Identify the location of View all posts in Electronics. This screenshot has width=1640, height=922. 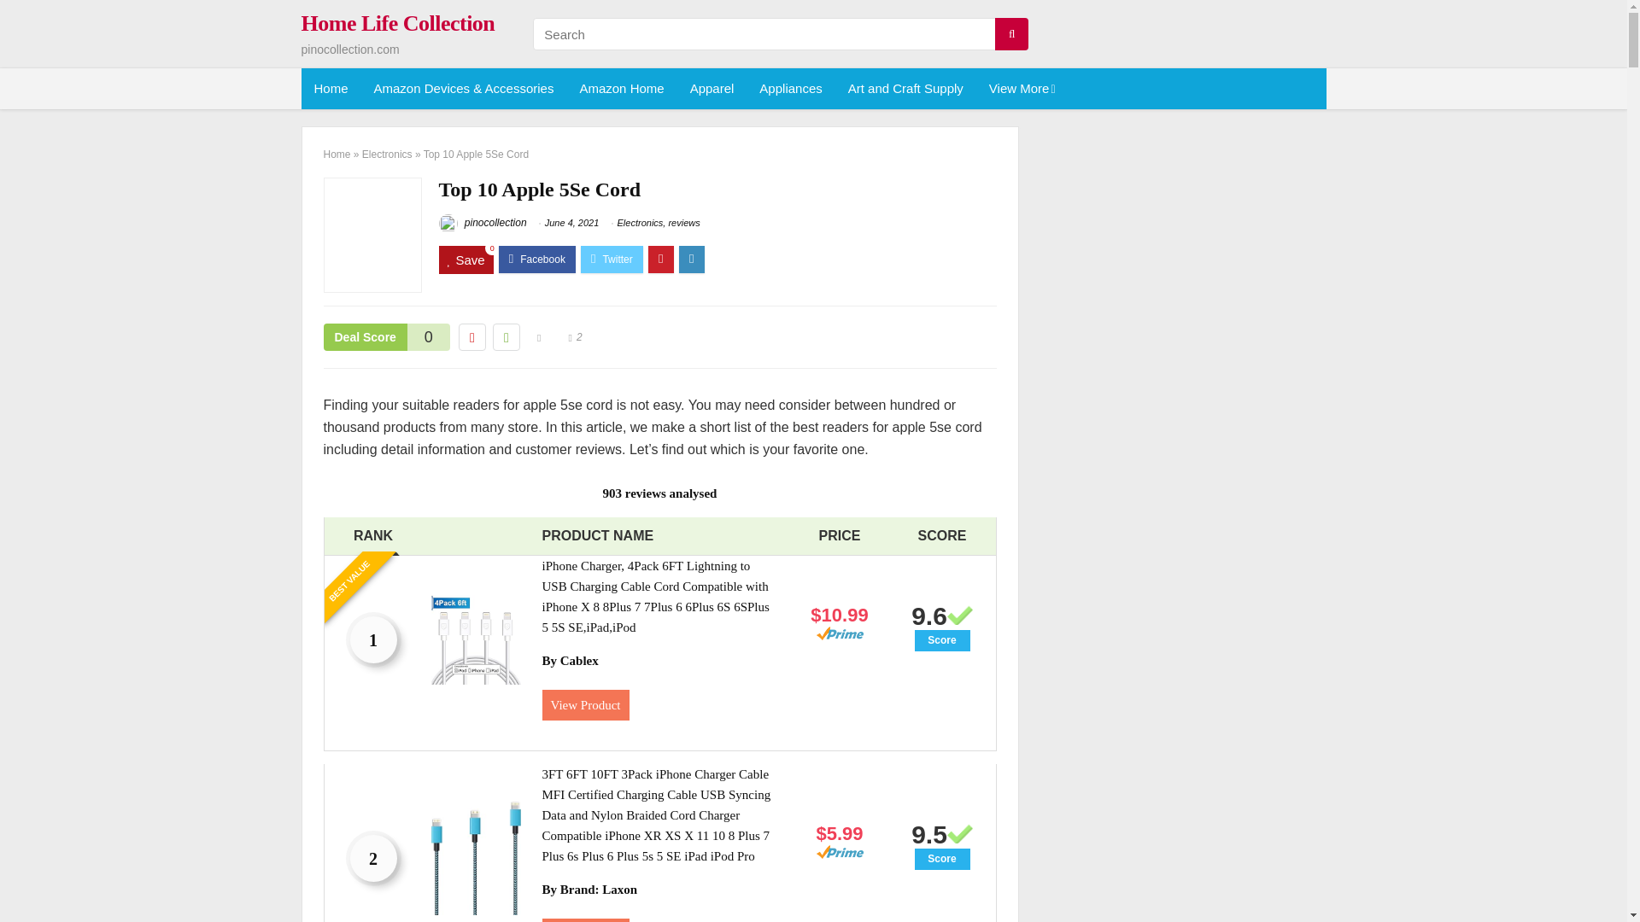
(641, 222).